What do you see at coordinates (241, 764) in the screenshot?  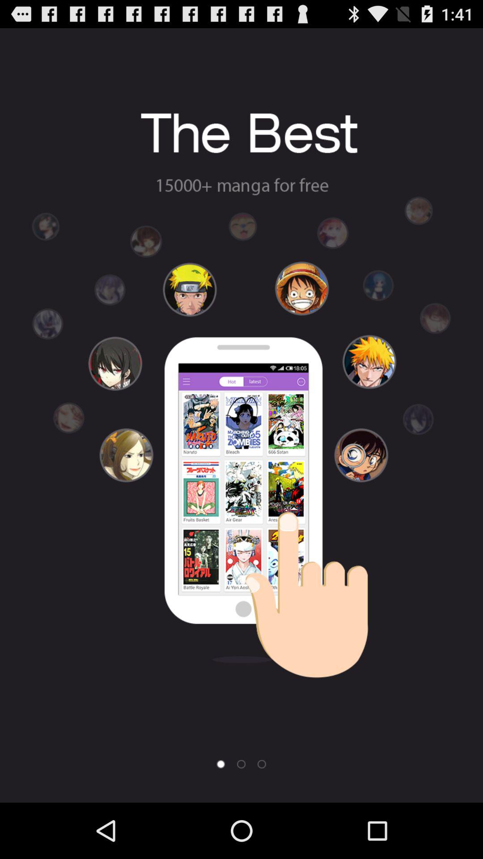 I see `screen next page button` at bounding box center [241, 764].